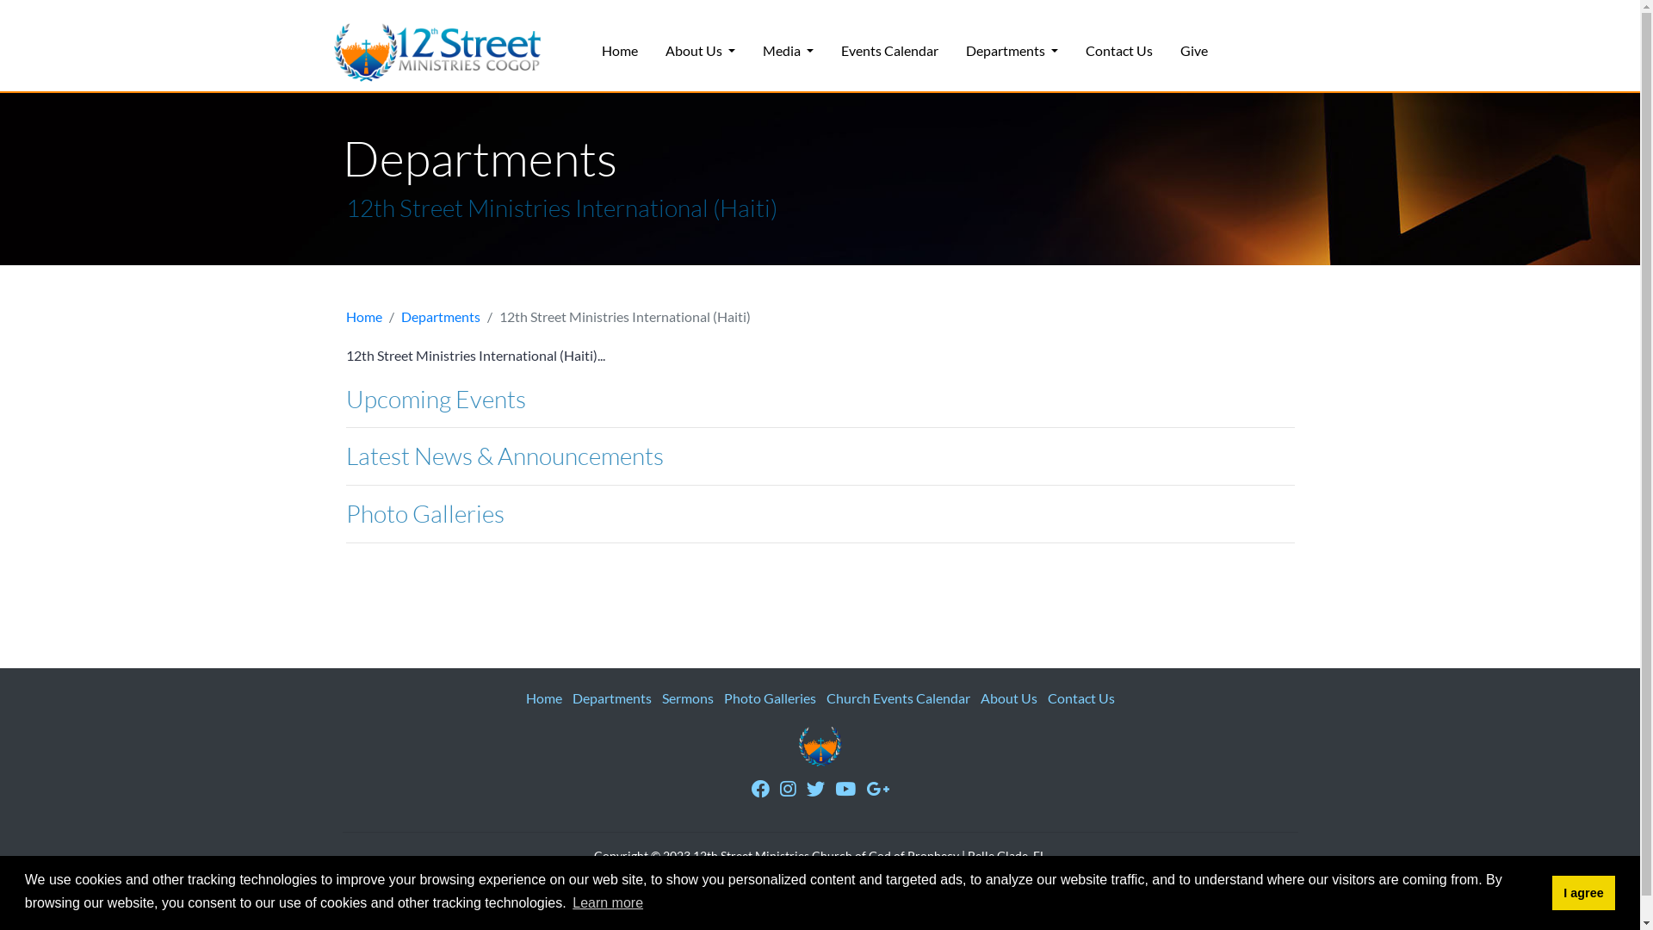 The image size is (1653, 930). Describe the element at coordinates (919, 875) in the screenshot. I see `Church Website and Hosting Solution.` at that location.